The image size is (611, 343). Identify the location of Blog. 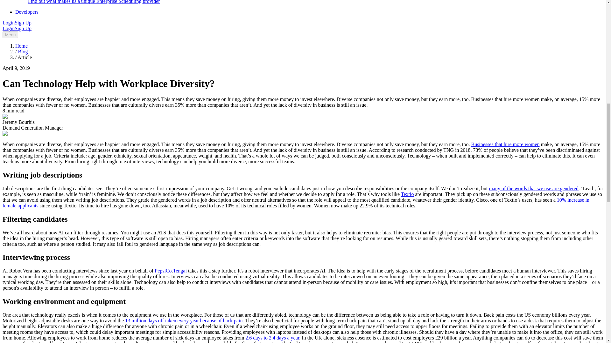
(22, 51).